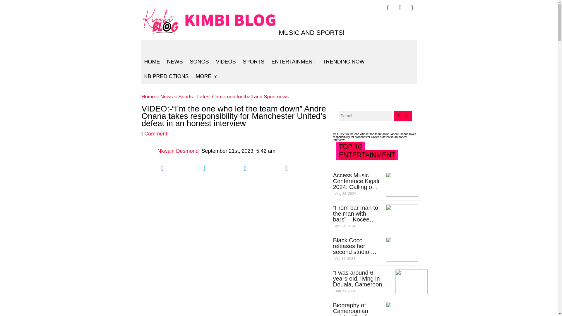 This screenshot has height=316, width=562. I want to click on Nkwain Desmond, so click(178, 151).